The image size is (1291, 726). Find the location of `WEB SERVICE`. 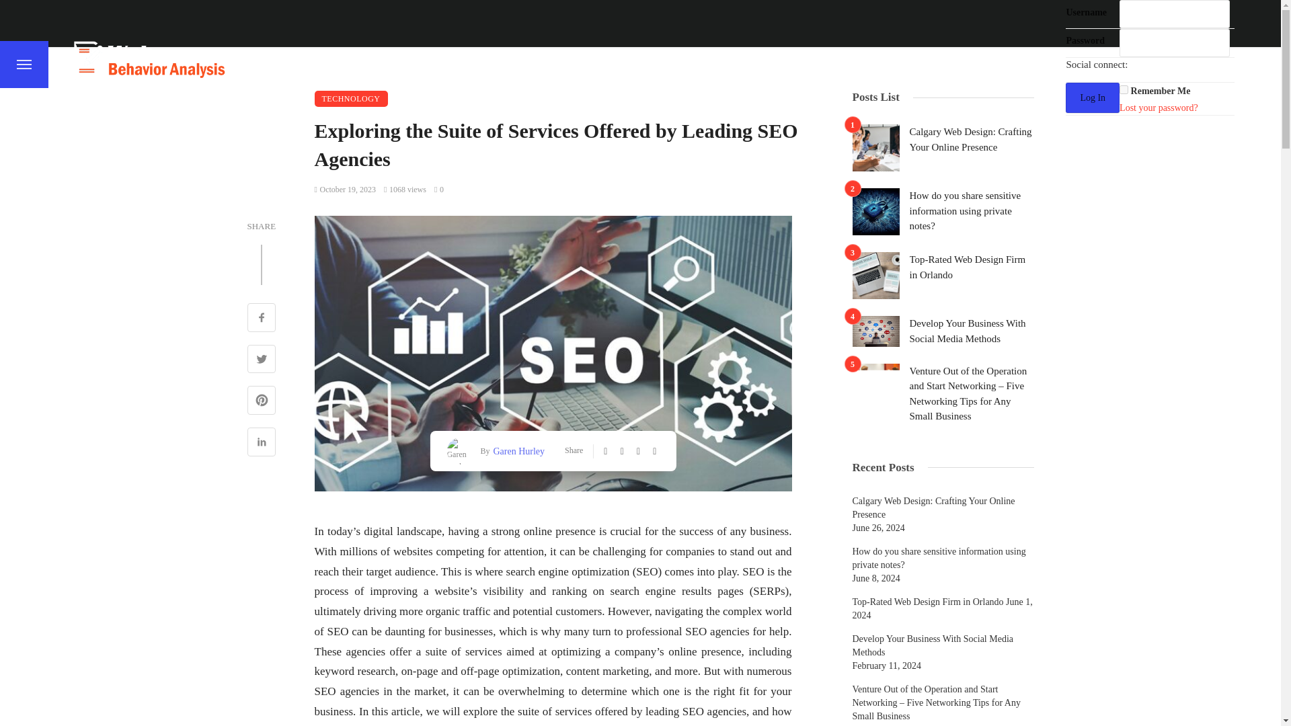

WEB SERVICE is located at coordinates (931, 64).